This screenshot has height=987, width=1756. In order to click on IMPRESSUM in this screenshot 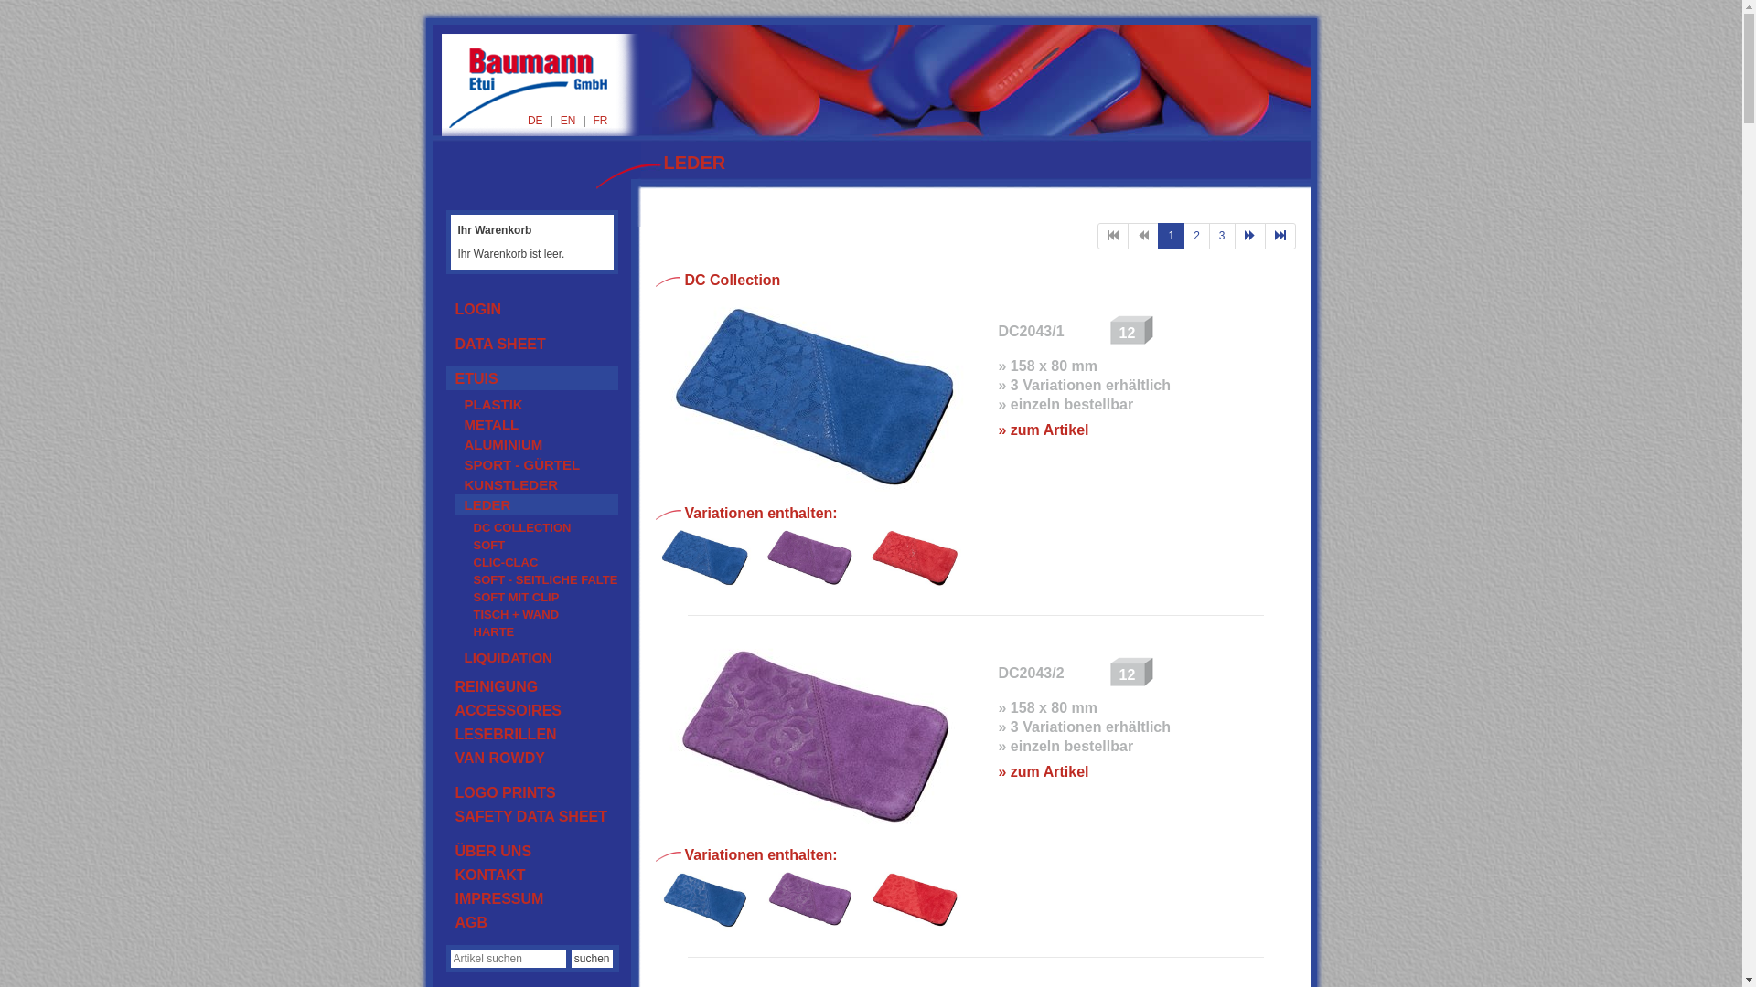, I will do `click(532, 898)`.